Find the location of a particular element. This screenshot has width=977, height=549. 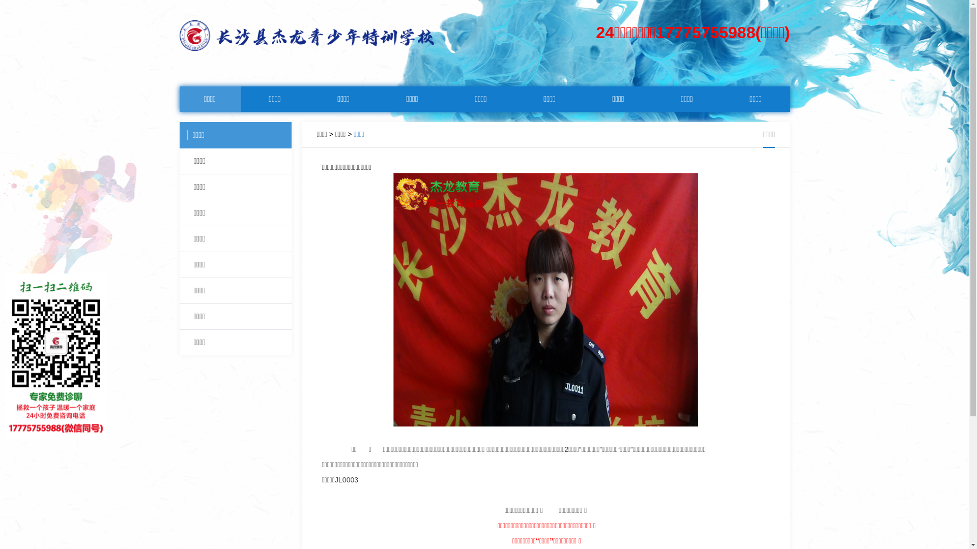

  is located at coordinates (323, 449).